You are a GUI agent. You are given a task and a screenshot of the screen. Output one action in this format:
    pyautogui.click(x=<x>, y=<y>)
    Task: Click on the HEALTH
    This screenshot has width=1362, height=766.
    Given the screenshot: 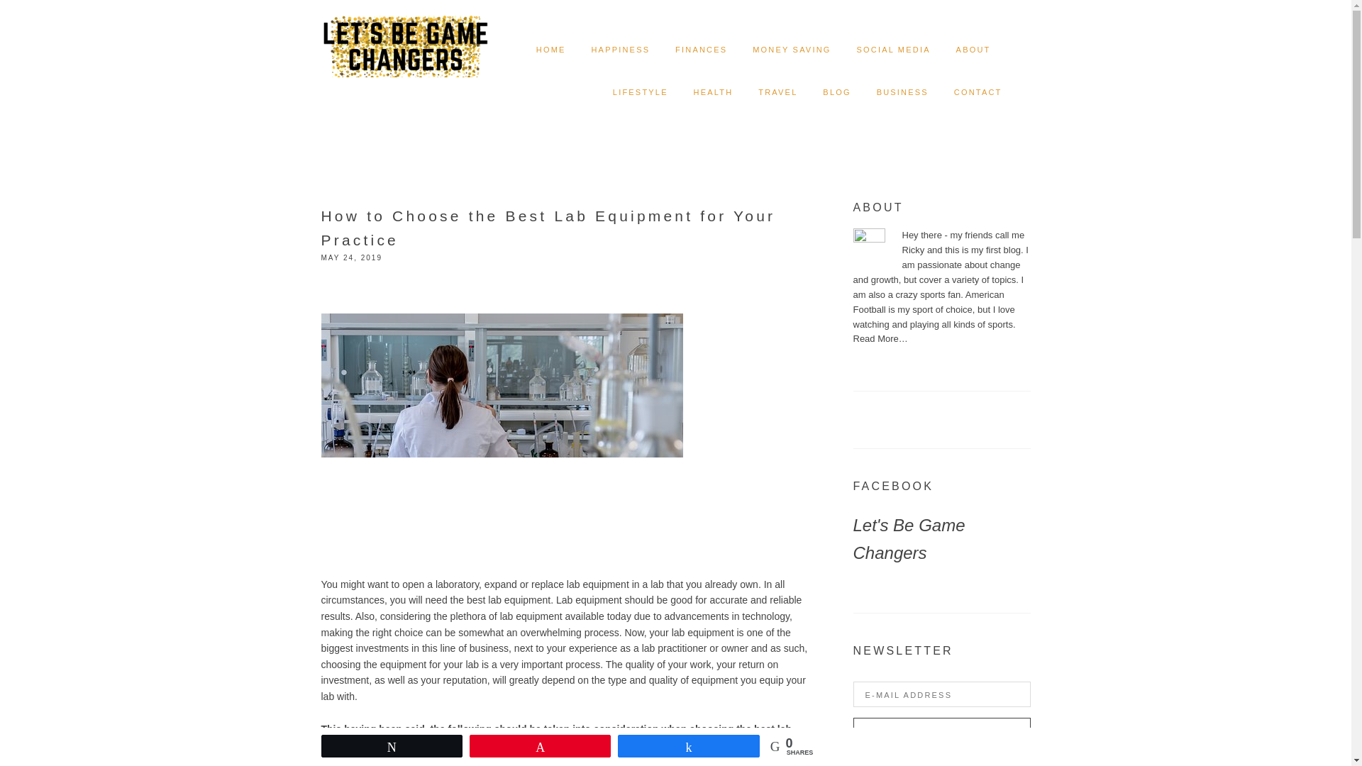 What is the action you would take?
    pyautogui.click(x=714, y=92)
    